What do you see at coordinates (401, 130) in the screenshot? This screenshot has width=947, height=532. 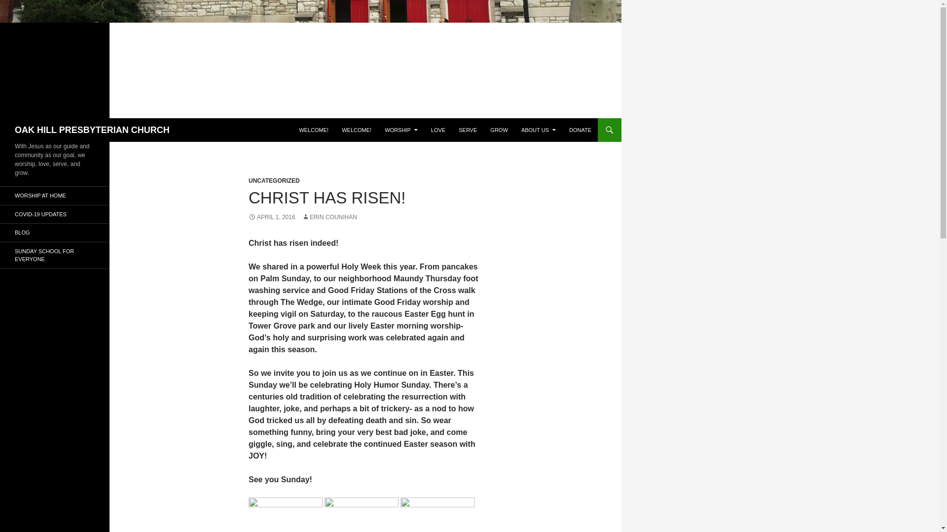 I see `Worship` at bounding box center [401, 130].